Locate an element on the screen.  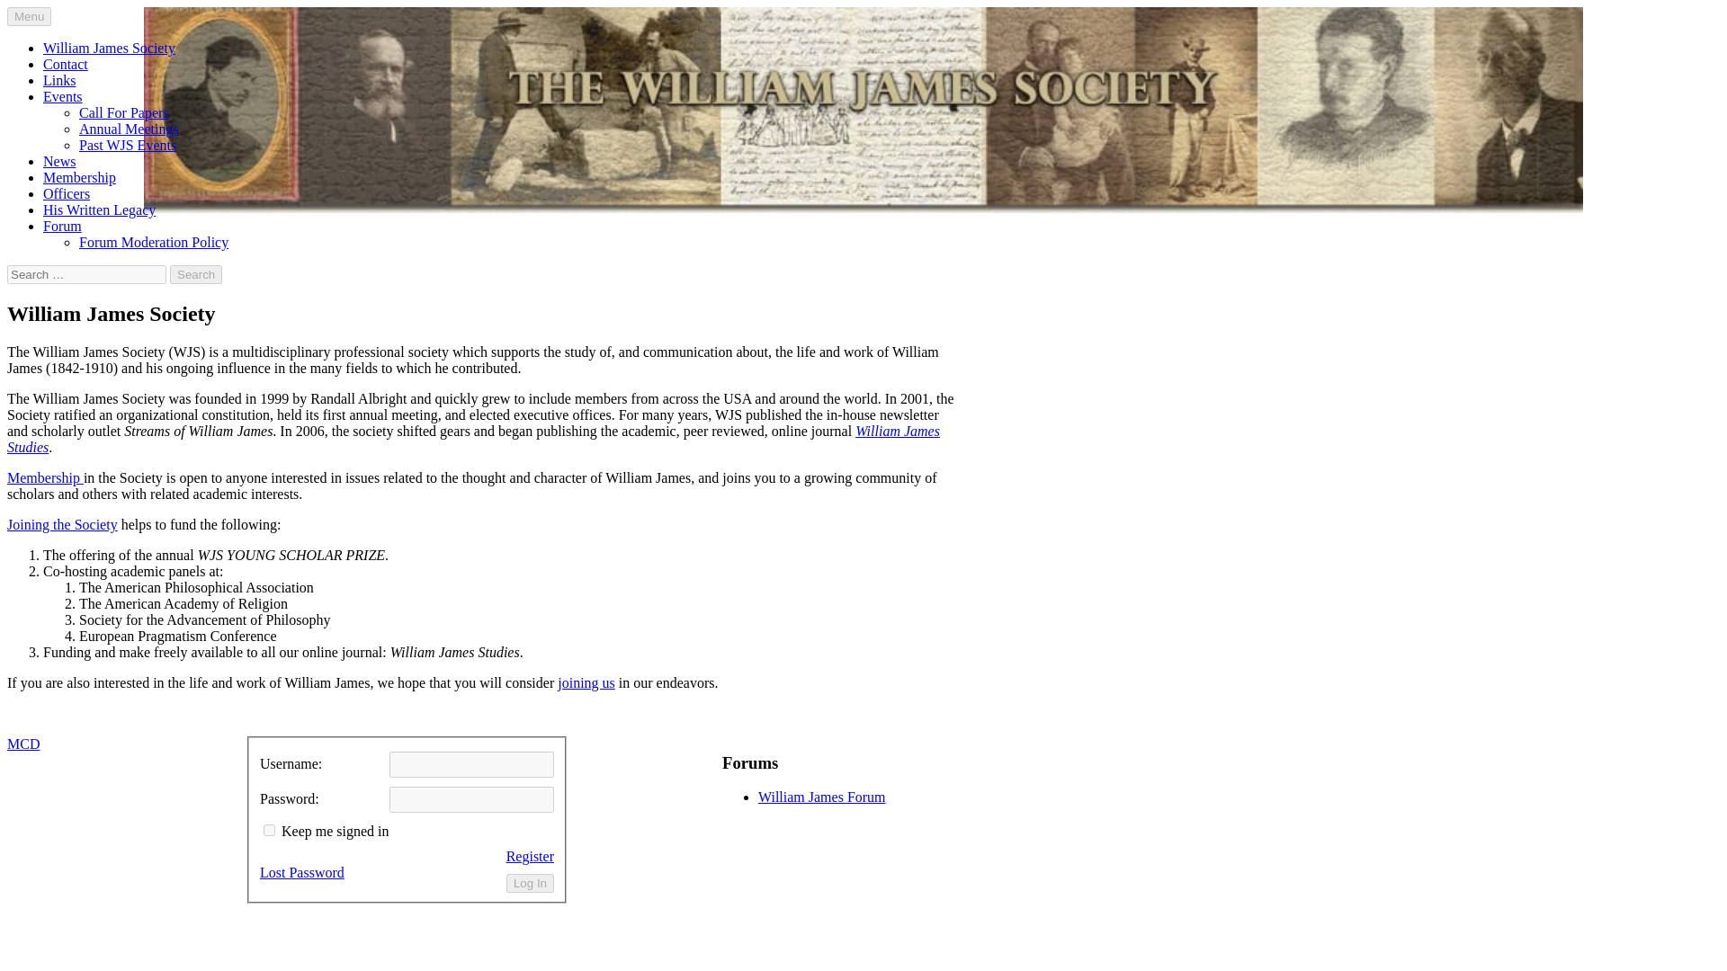
Membership is located at coordinates (79, 178).